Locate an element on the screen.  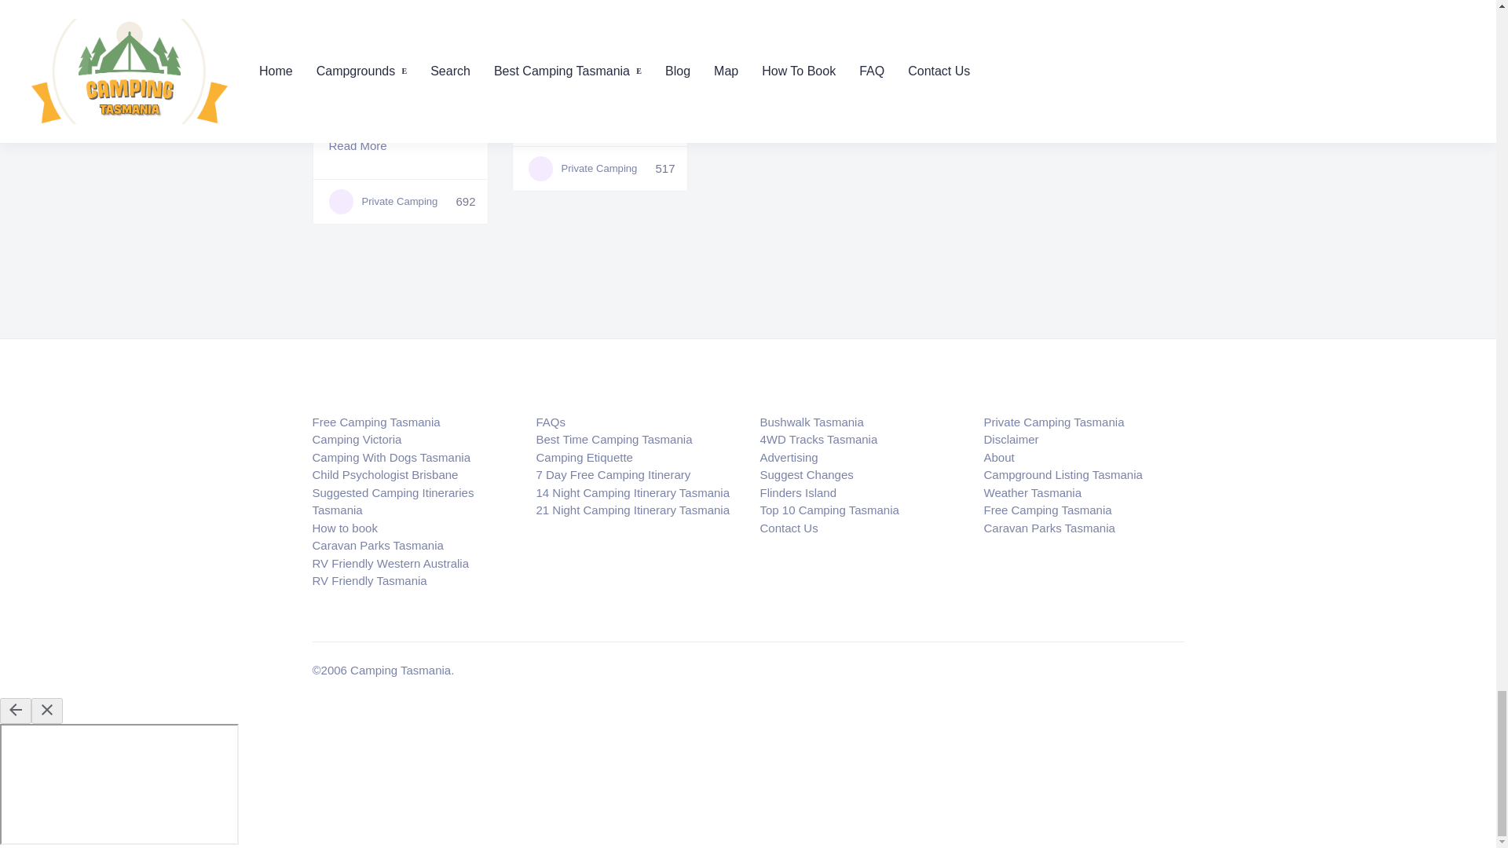
child psychologist appointment brisbane is located at coordinates (385, 474).